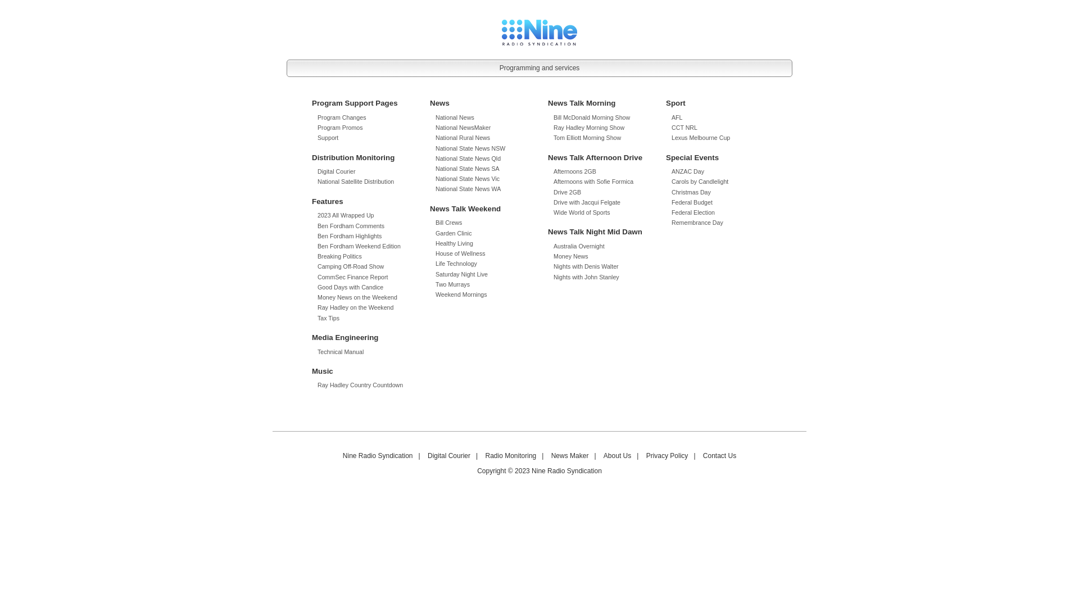 The width and height of the screenshot is (1079, 607). Describe the element at coordinates (688, 171) in the screenshot. I see `ANZAC Day` at that location.